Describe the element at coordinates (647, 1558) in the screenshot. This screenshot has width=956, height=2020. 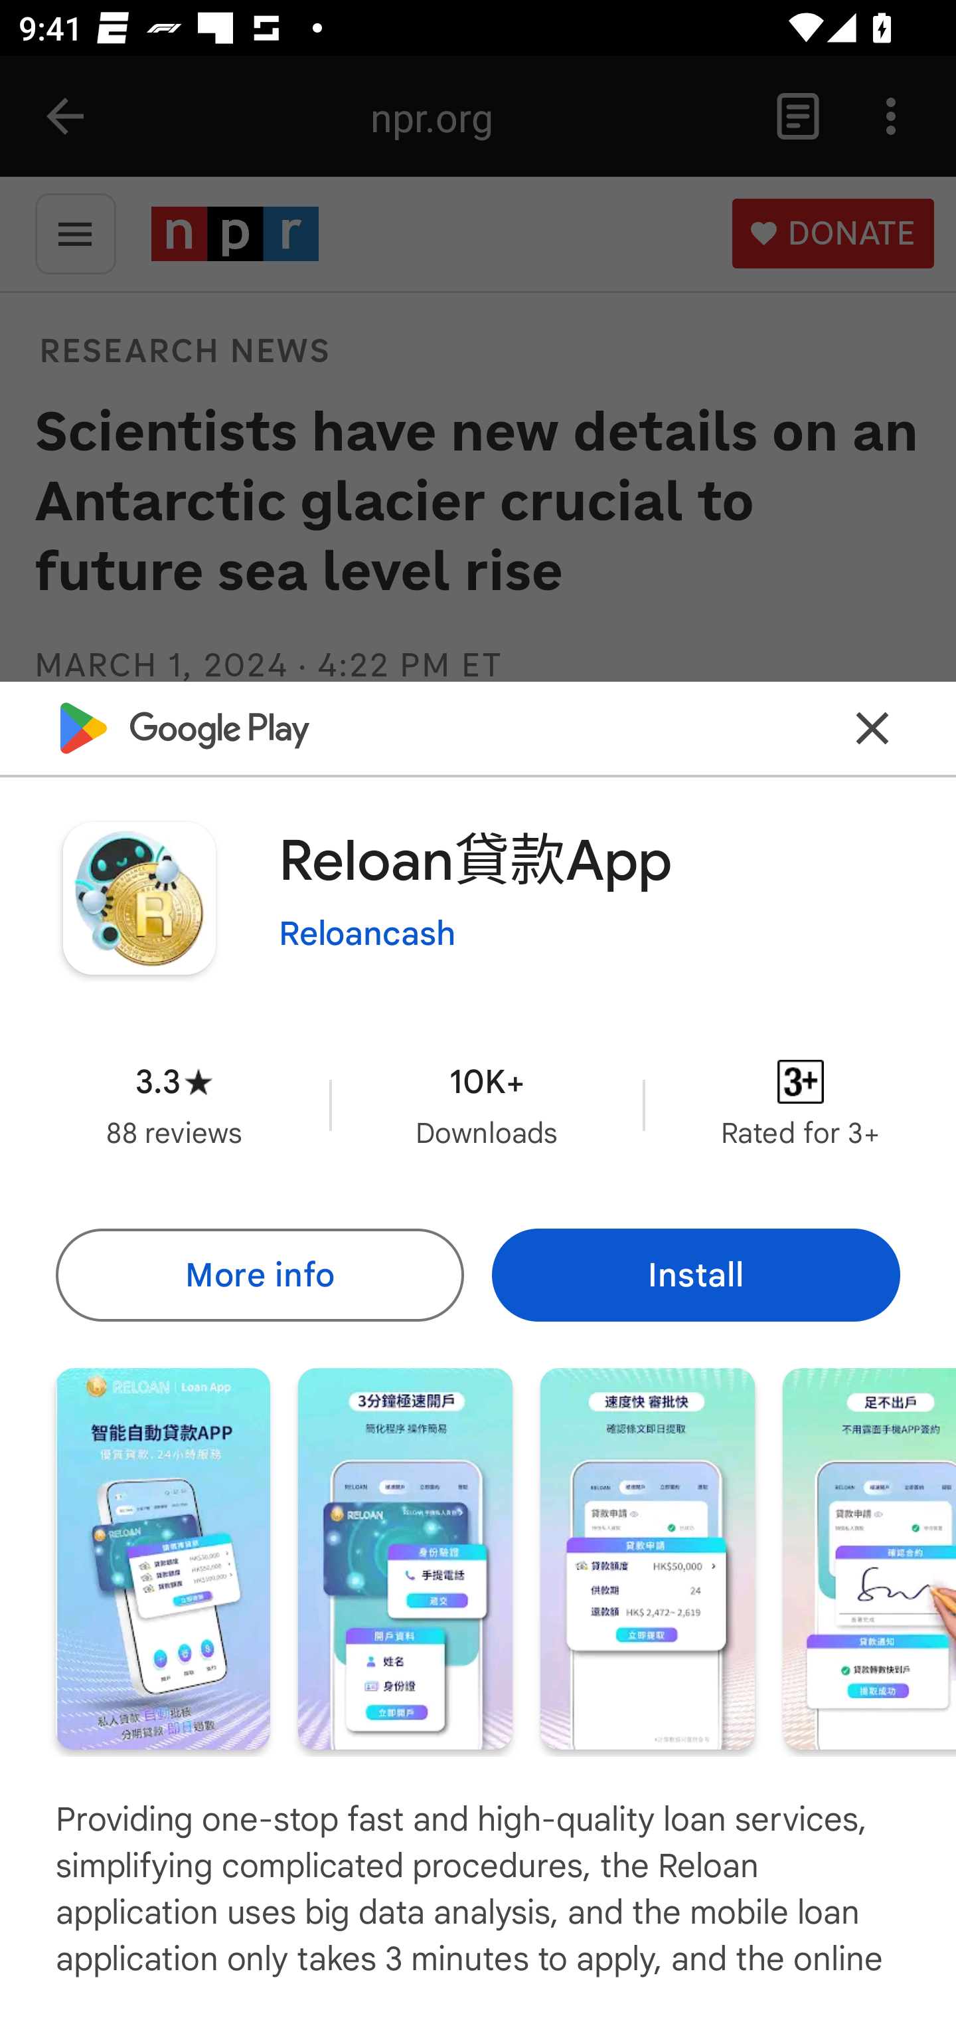
I see `Screenshot "3" of "5"` at that location.